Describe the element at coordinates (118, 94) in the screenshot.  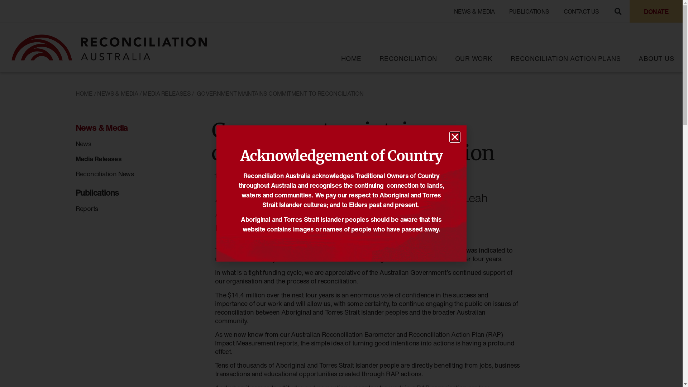
I see `NEWS & MEDIA` at that location.